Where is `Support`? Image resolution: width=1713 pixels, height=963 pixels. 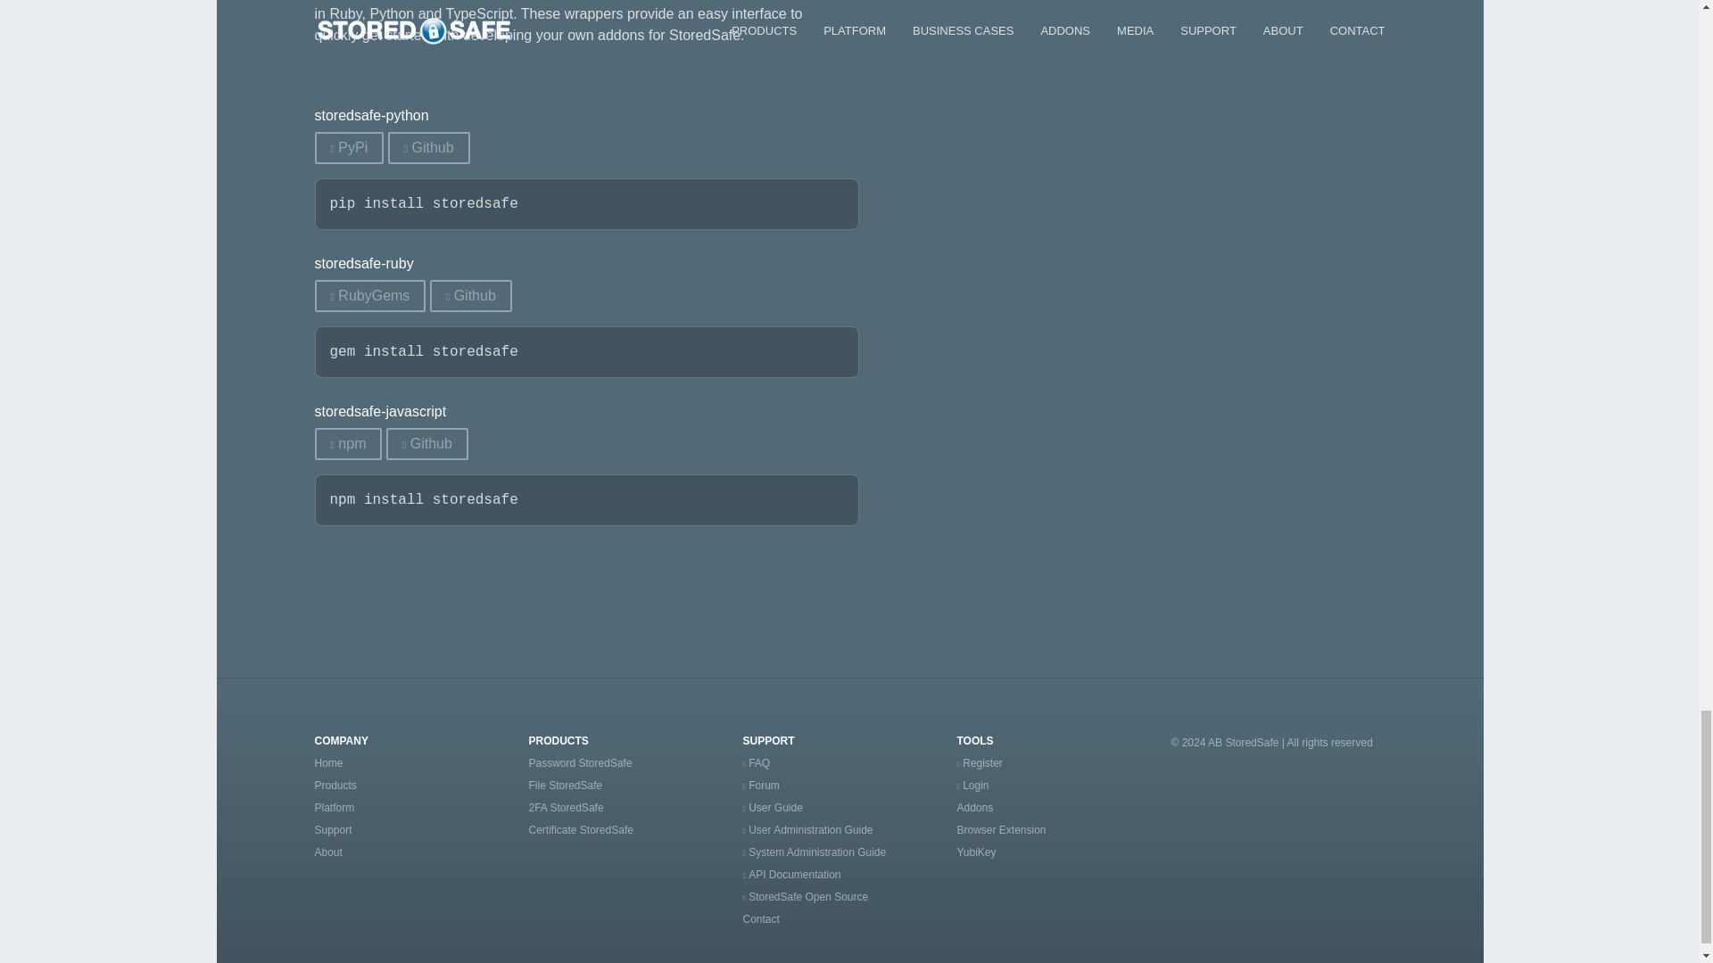 Support is located at coordinates (332, 830).